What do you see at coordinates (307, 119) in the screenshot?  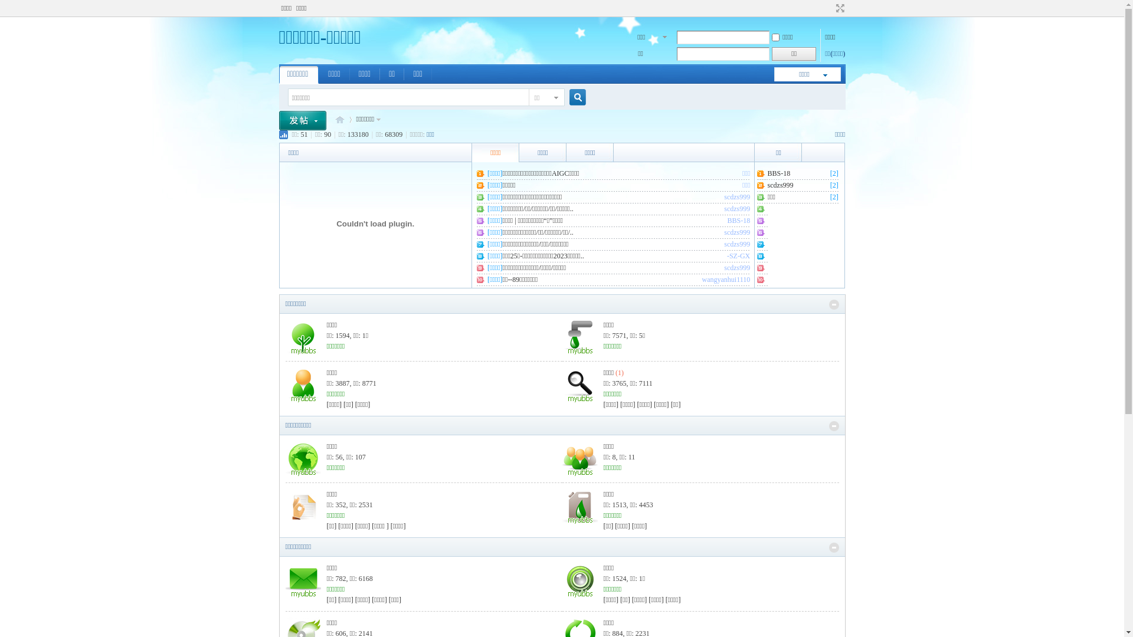 I see `    ` at bounding box center [307, 119].